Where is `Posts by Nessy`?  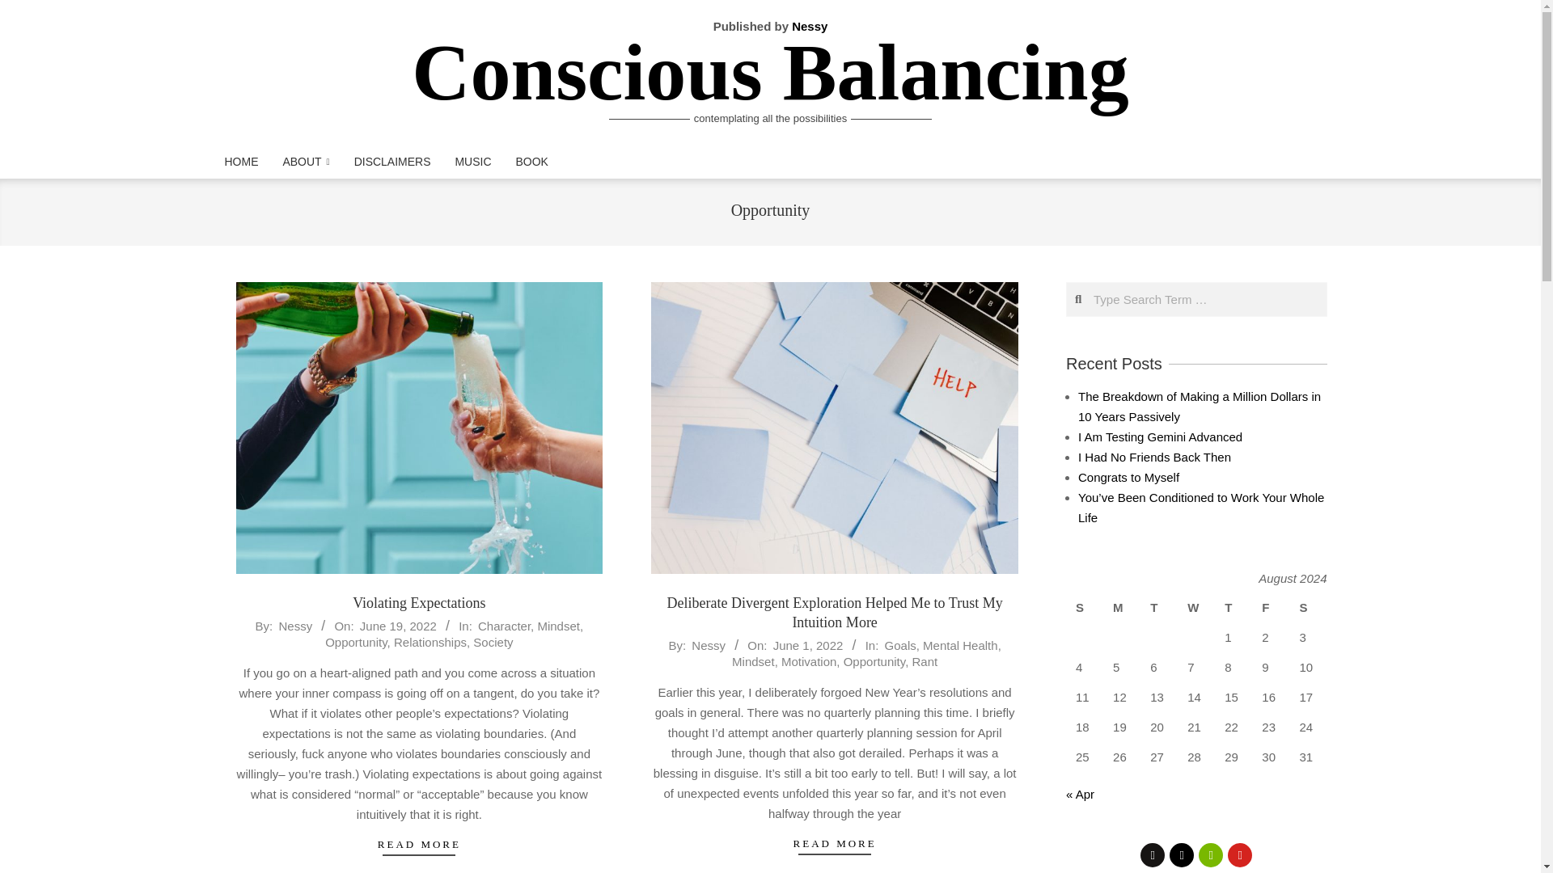 Posts by Nessy is located at coordinates (708, 645).